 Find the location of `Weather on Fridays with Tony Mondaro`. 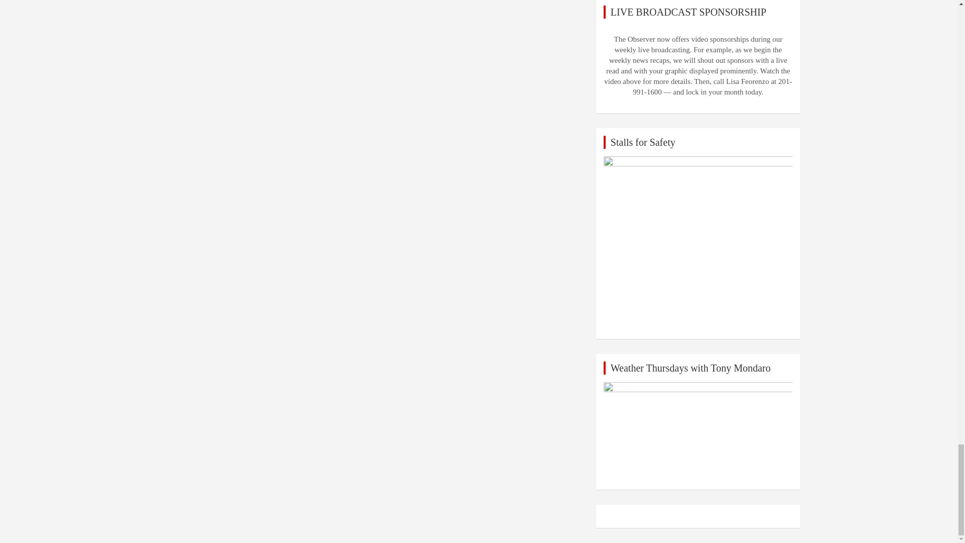

Weather on Fridays with Tony Mondaro is located at coordinates (699, 432).